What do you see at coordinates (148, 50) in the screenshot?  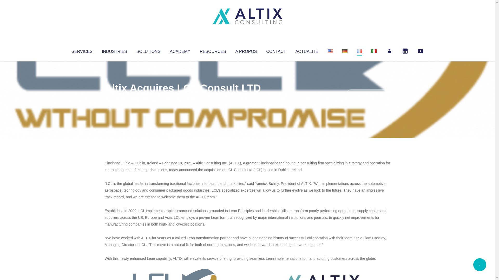 I see `SOLUTIONS` at bounding box center [148, 50].